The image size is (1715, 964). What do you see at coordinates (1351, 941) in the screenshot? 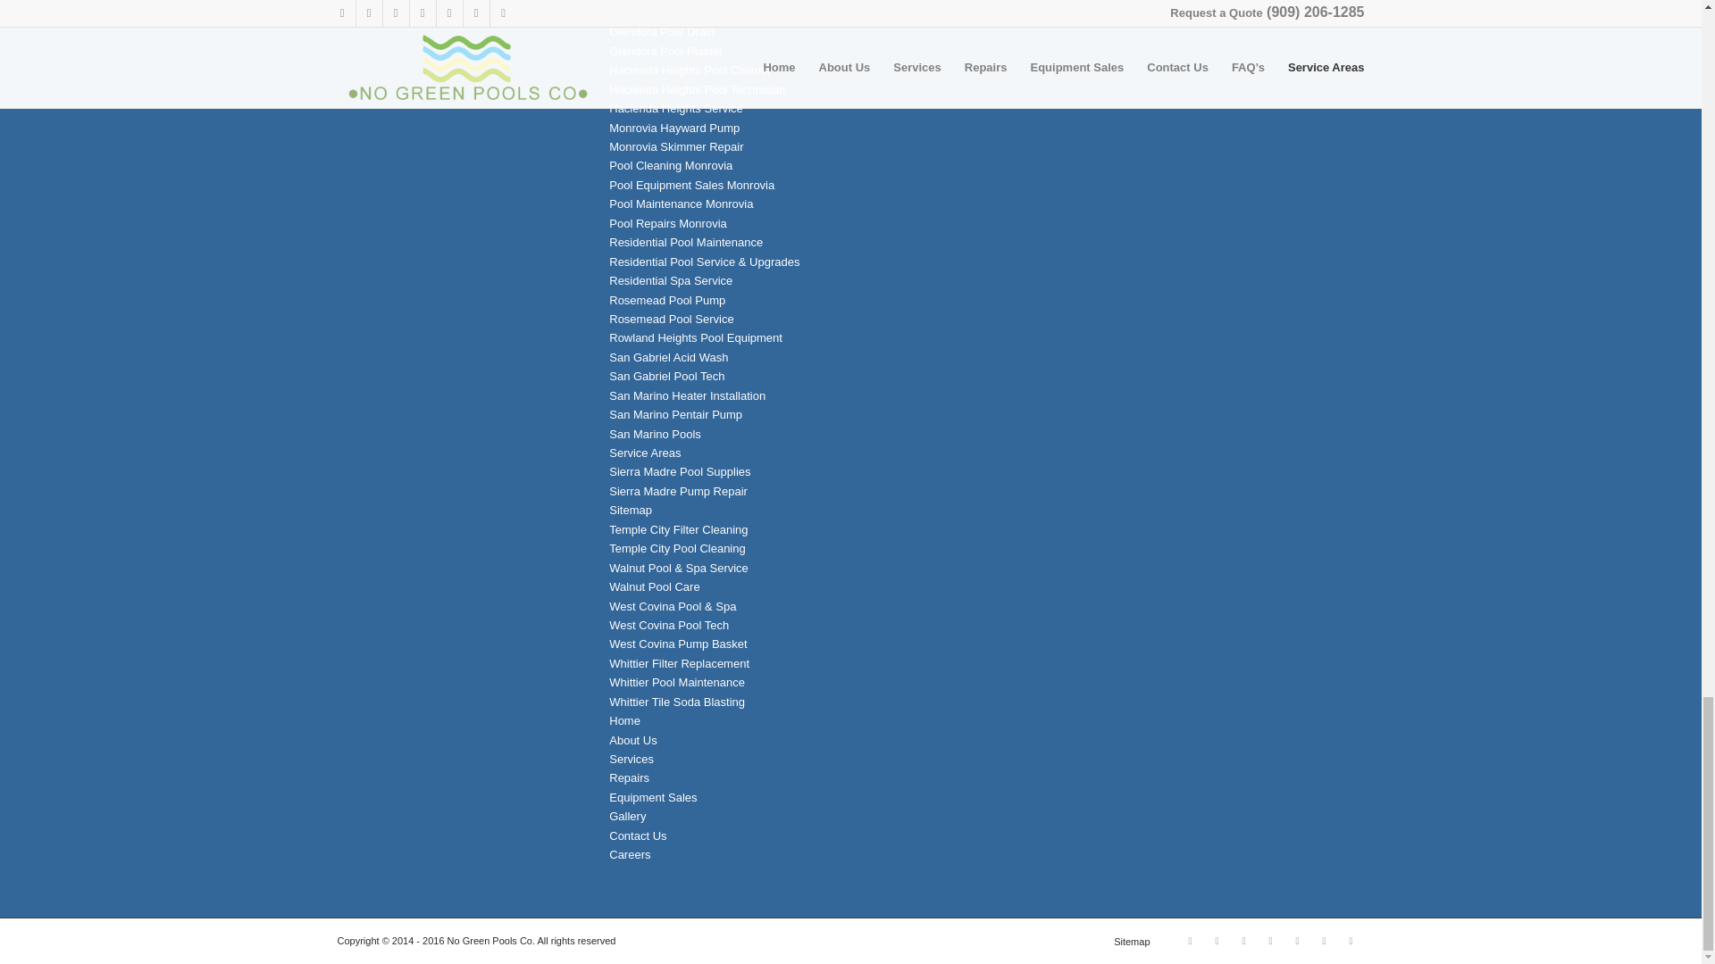
I see `Rss` at bounding box center [1351, 941].